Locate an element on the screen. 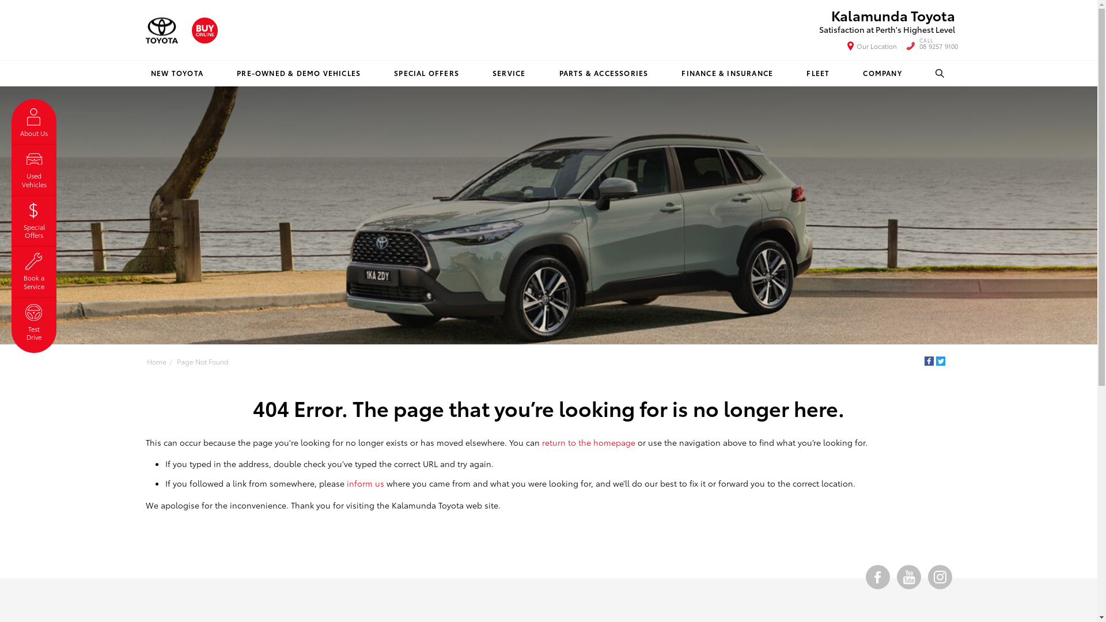 Image resolution: width=1106 pixels, height=622 pixels. PRE-OWNED & DEMO VEHICLES is located at coordinates (298, 74).